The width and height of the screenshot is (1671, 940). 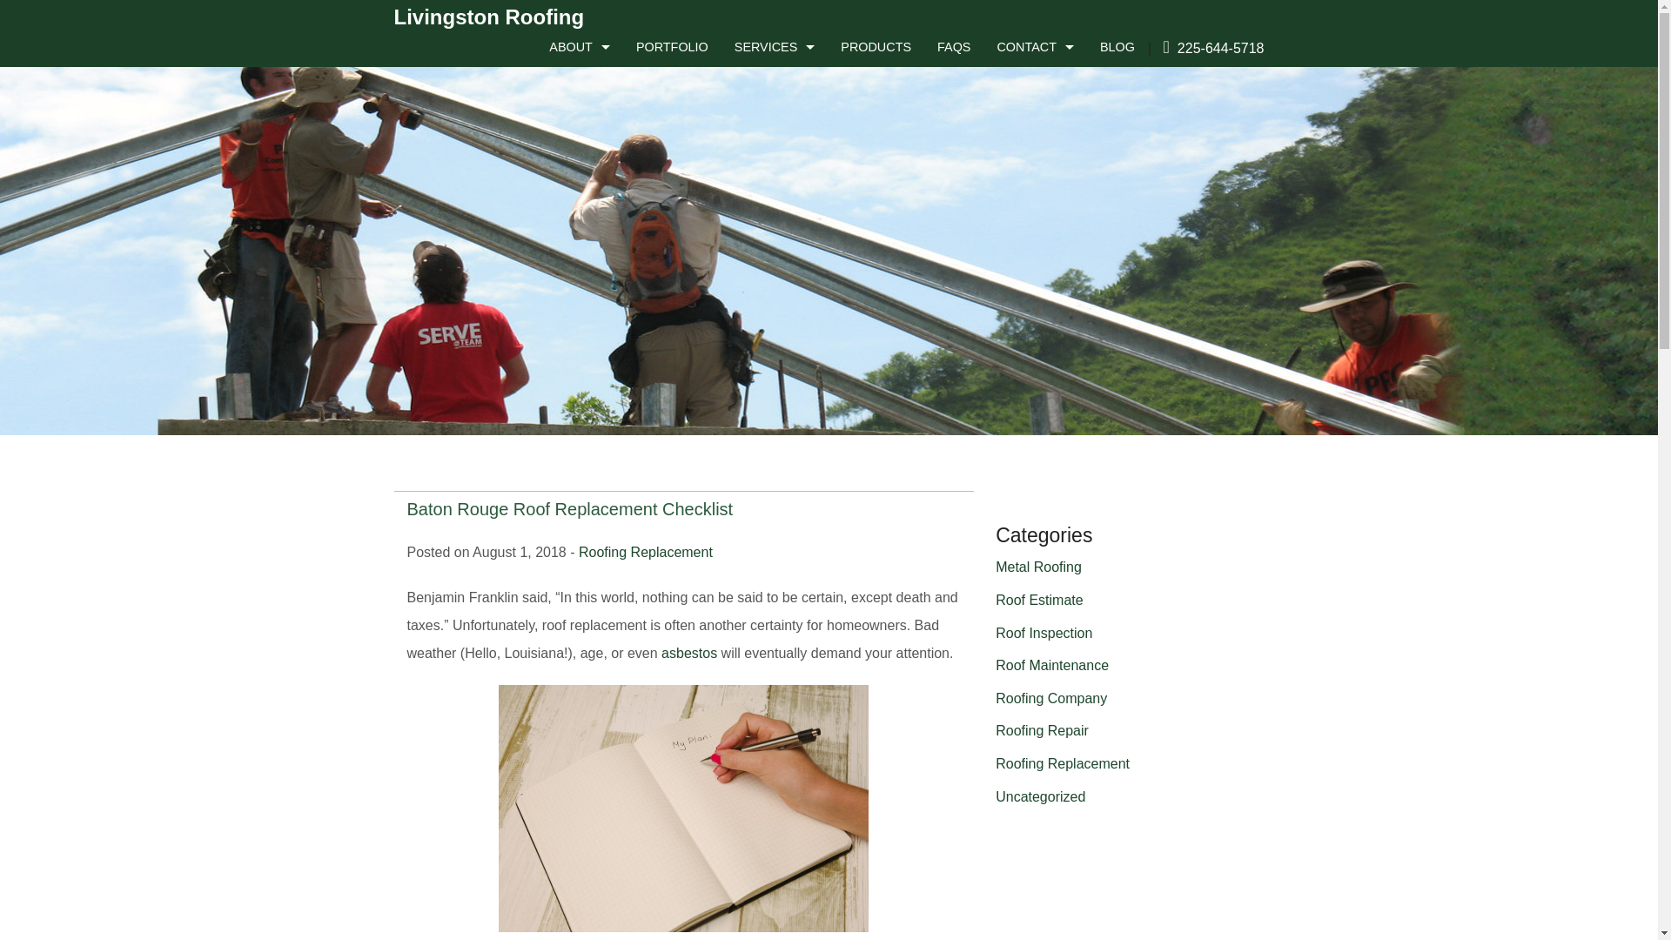 What do you see at coordinates (683, 808) in the screenshot?
I see `Baton Rouge Roof Replacement Checklist 1` at bounding box center [683, 808].